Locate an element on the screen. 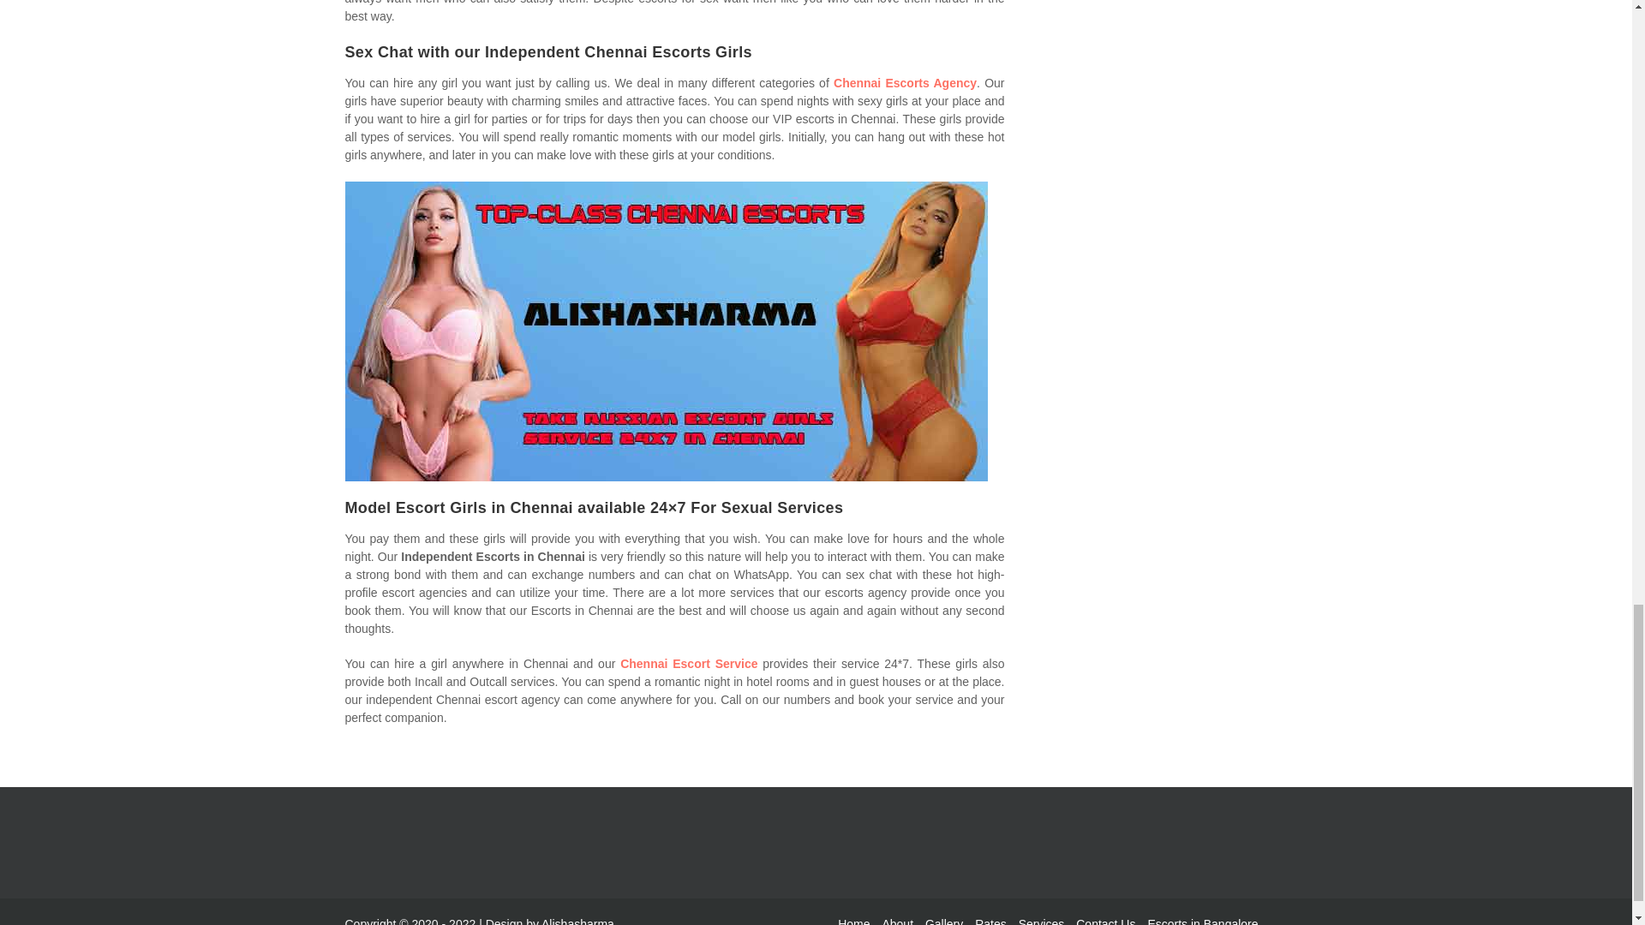 The width and height of the screenshot is (1645, 925). Chennai Escorts Agency is located at coordinates (905, 82).